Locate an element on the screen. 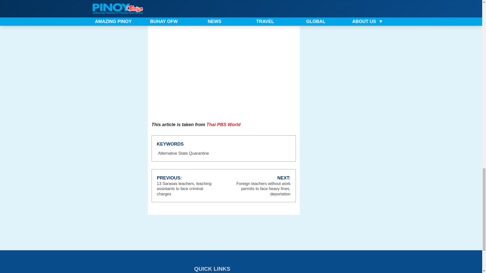  Alternative State Quarantine is located at coordinates (184, 153).